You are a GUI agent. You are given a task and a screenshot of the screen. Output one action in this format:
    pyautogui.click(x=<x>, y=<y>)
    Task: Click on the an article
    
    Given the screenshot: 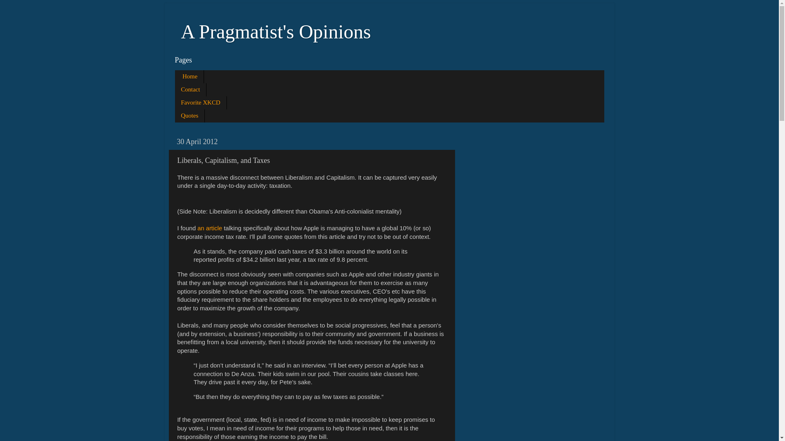 What is the action you would take?
    pyautogui.click(x=210, y=228)
    